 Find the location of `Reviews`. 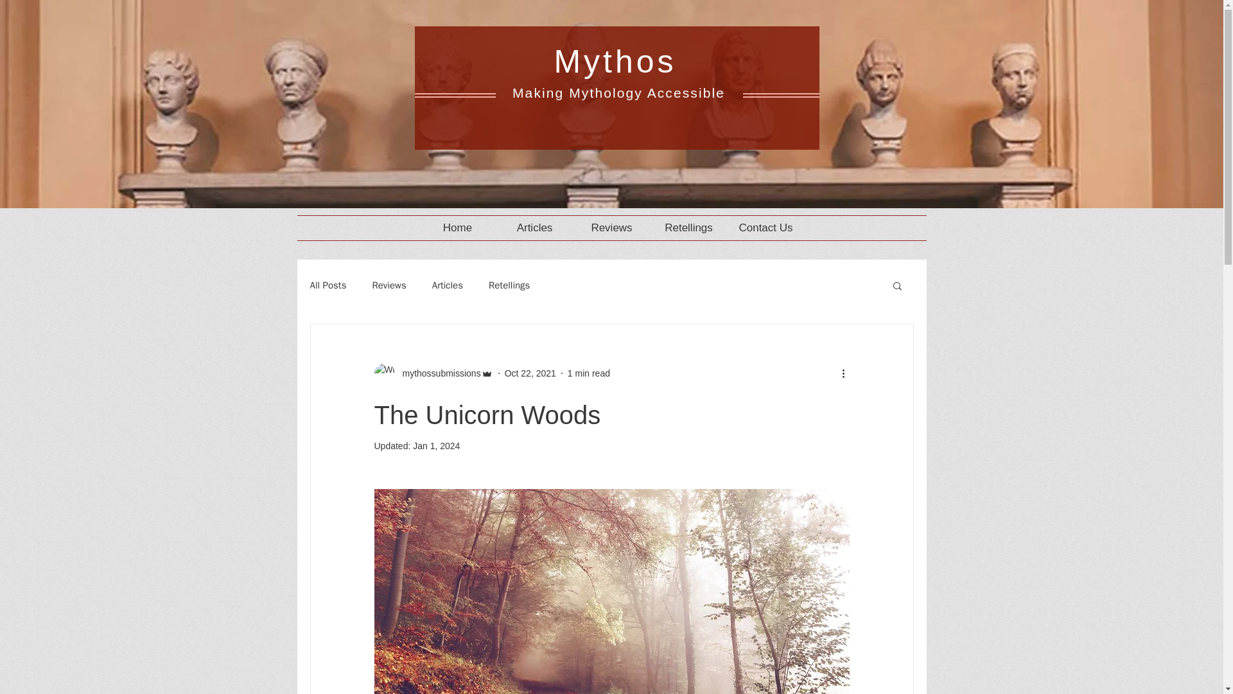

Reviews is located at coordinates (389, 285).